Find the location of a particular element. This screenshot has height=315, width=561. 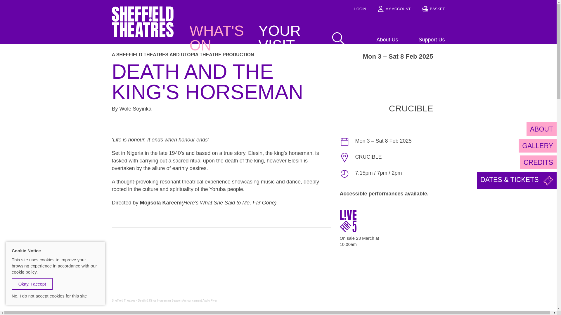

About Us is located at coordinates (376, 40).